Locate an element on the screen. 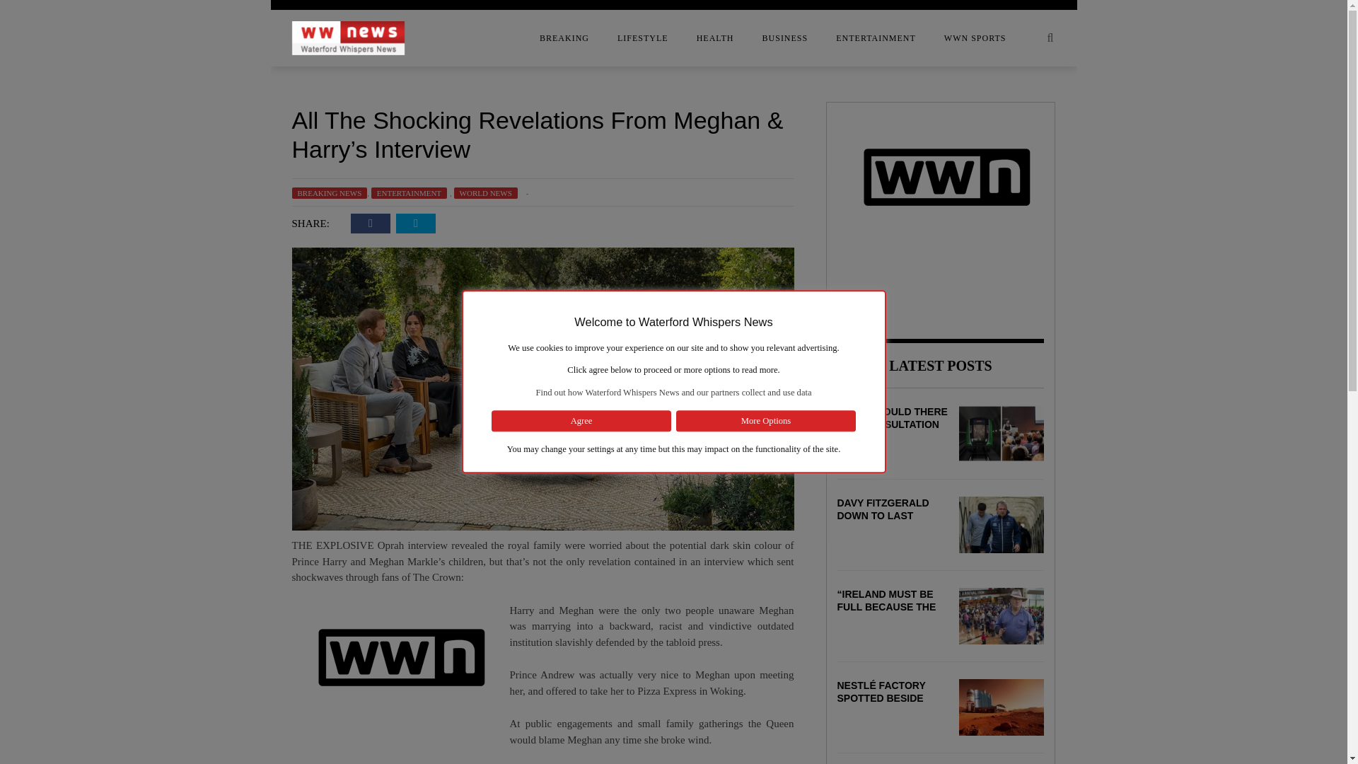  HOMEPAGE is located at coordinates (178, 165).